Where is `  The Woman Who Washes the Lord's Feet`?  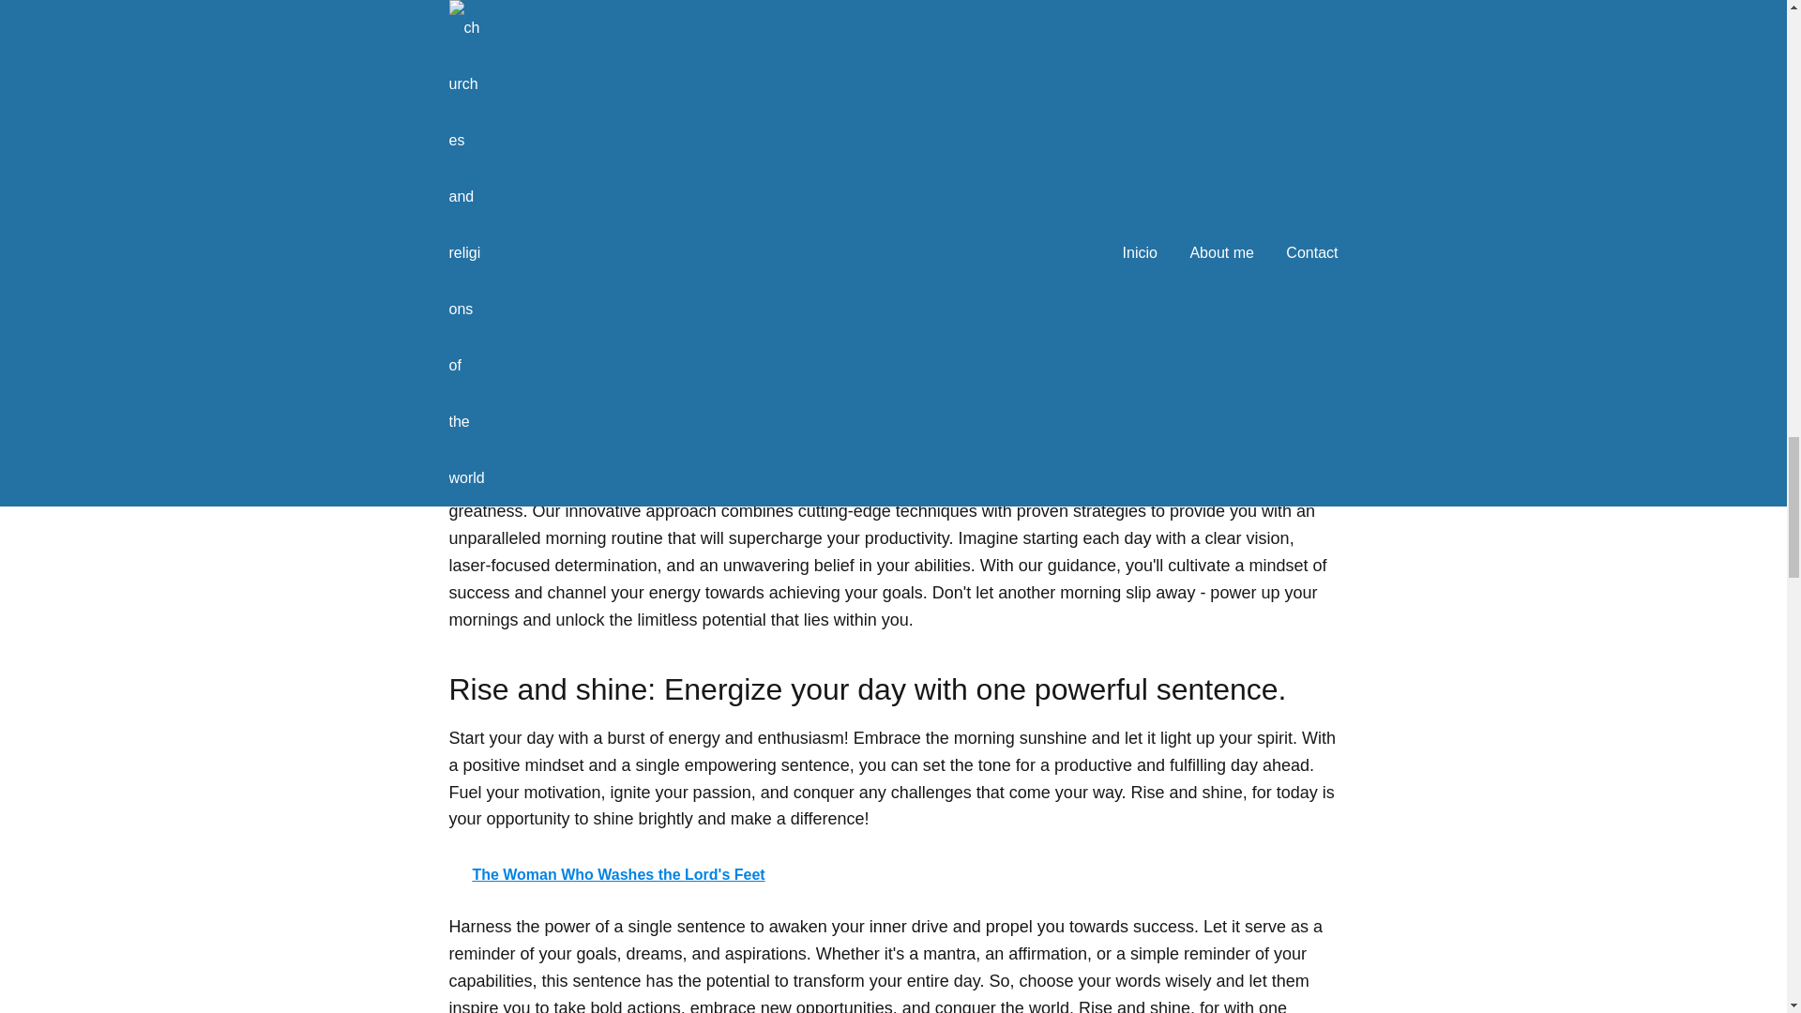
  The Woman Who Washes the Lord's Feet is located at coordinates (893, 874).